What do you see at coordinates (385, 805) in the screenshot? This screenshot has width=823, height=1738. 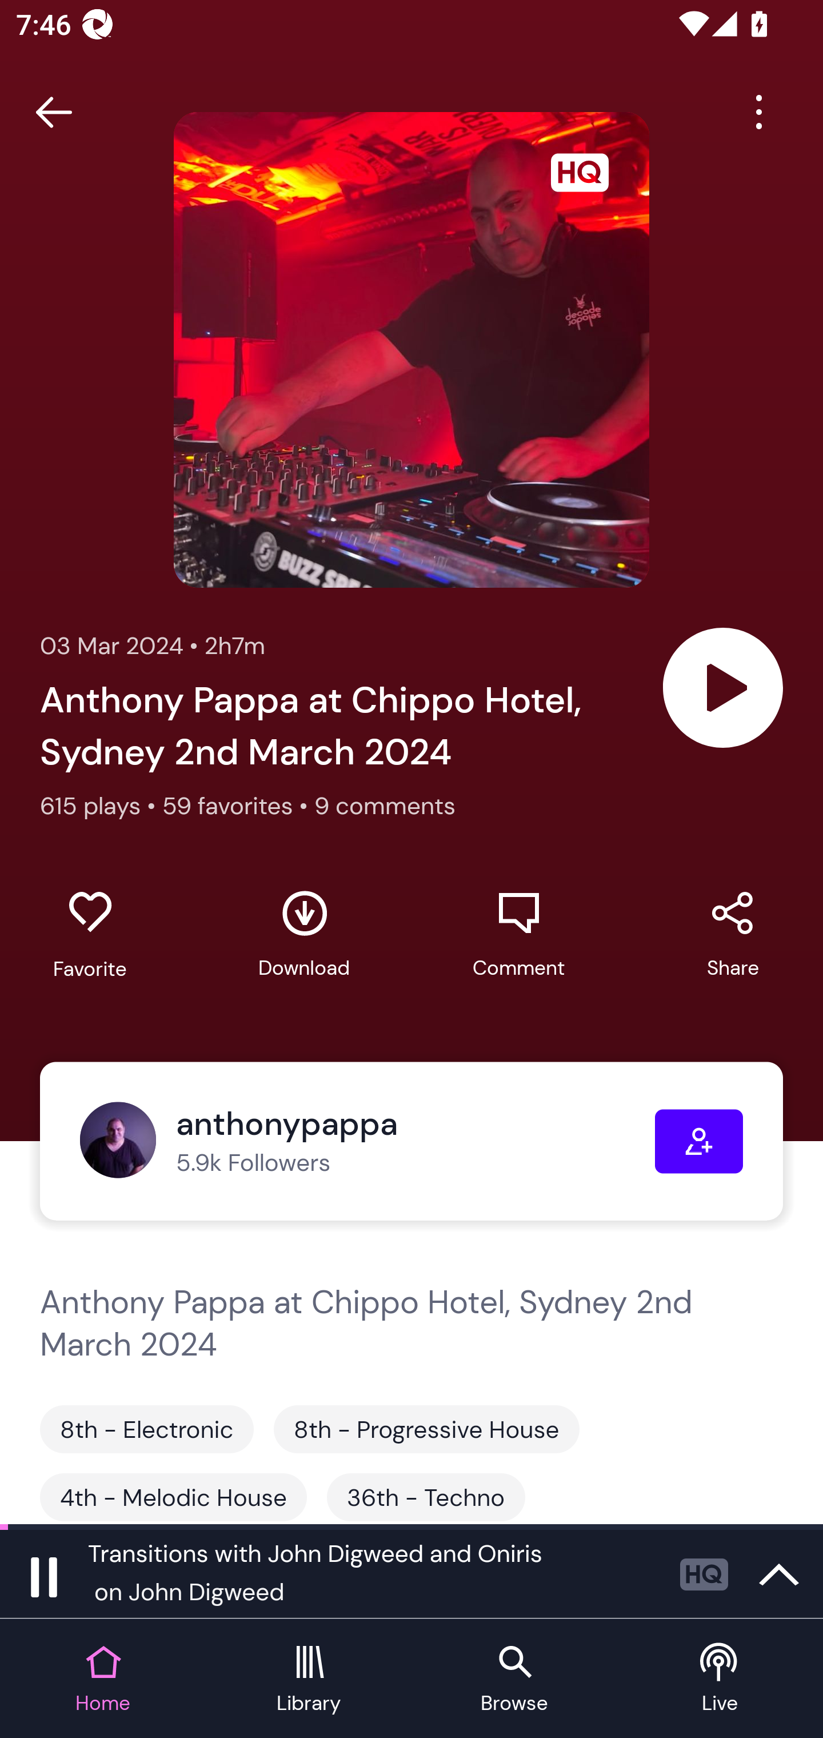 I see `9 comments` at bounding box center [385, 805].